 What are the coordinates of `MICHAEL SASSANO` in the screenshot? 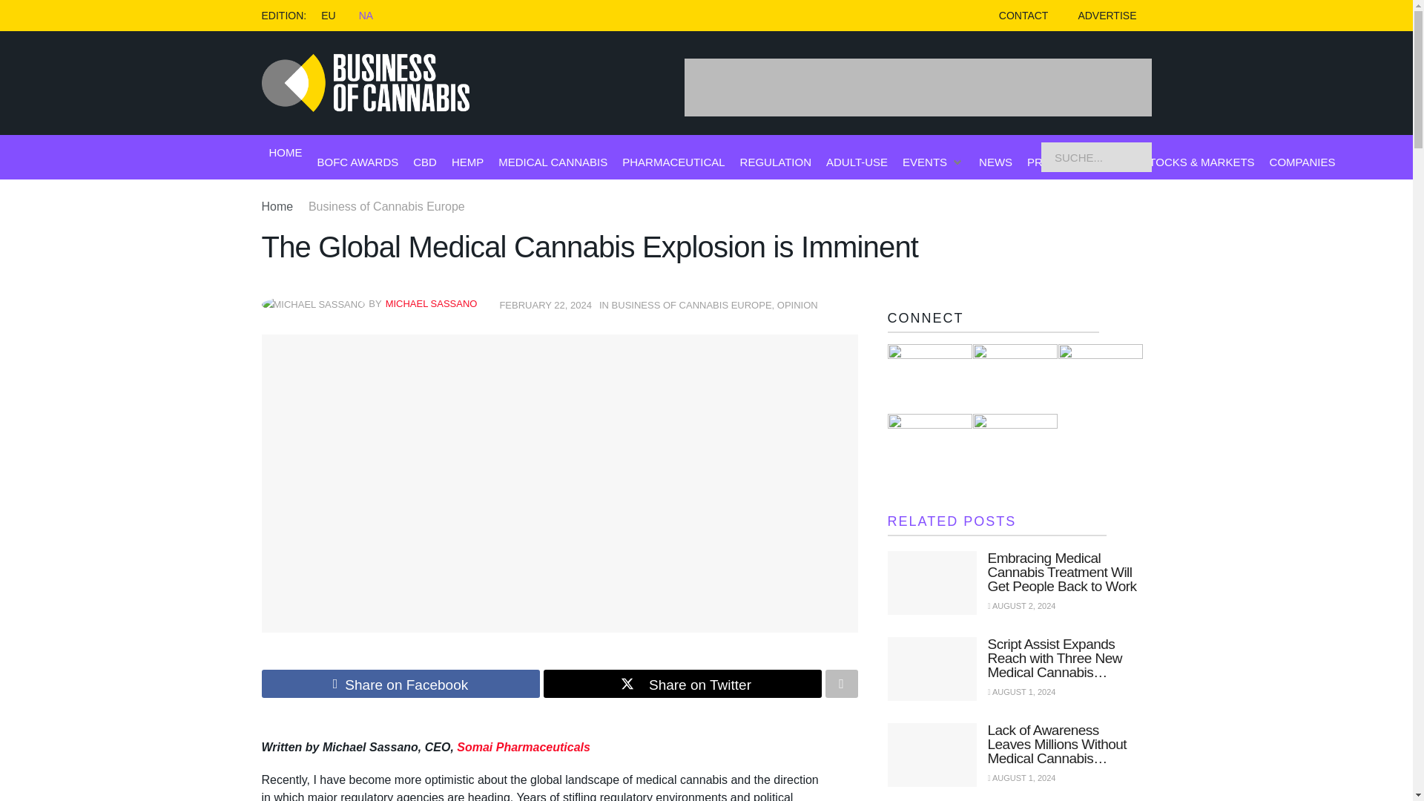 It's located at (432, 303).